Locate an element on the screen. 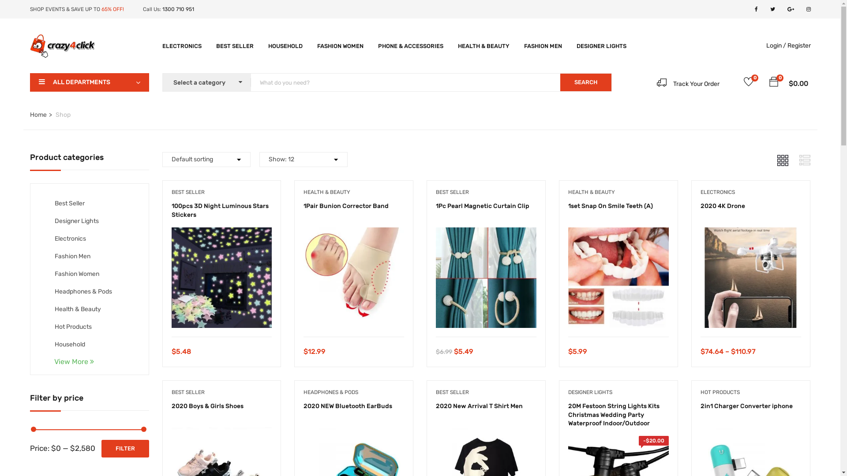 The image size is (847, 476). BEST SELLER is located at coordinates (188, 392).